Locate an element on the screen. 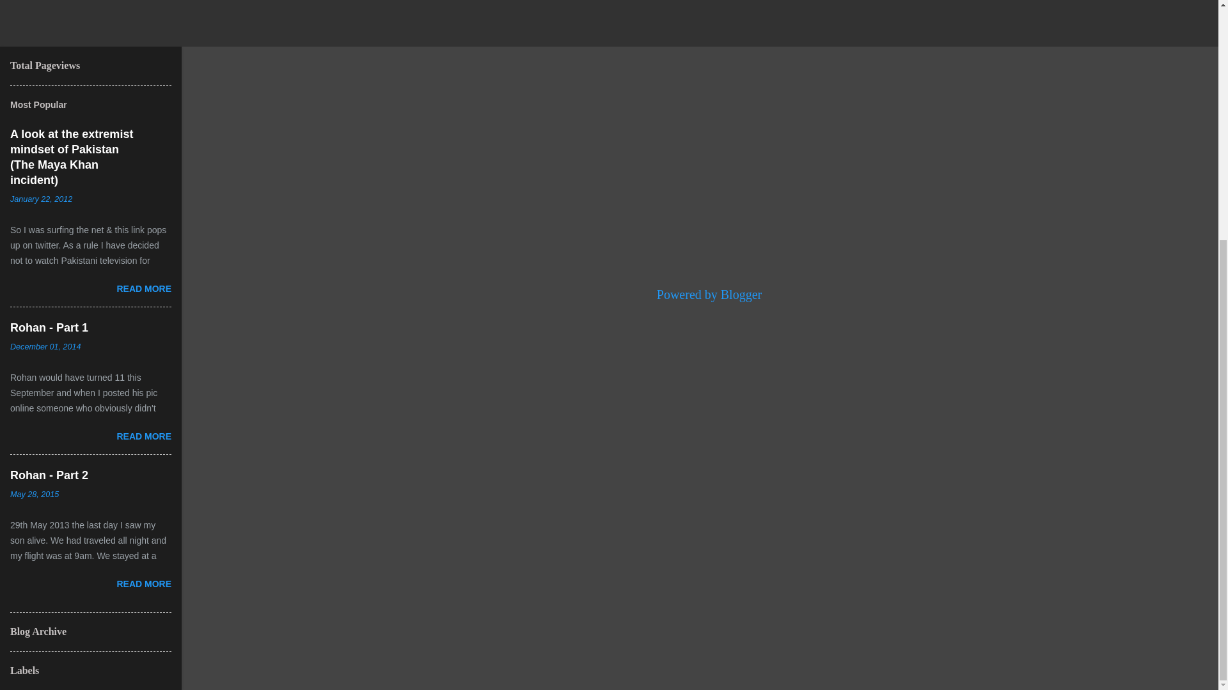  Powered by Blogger is located at coordinates (700, 294).